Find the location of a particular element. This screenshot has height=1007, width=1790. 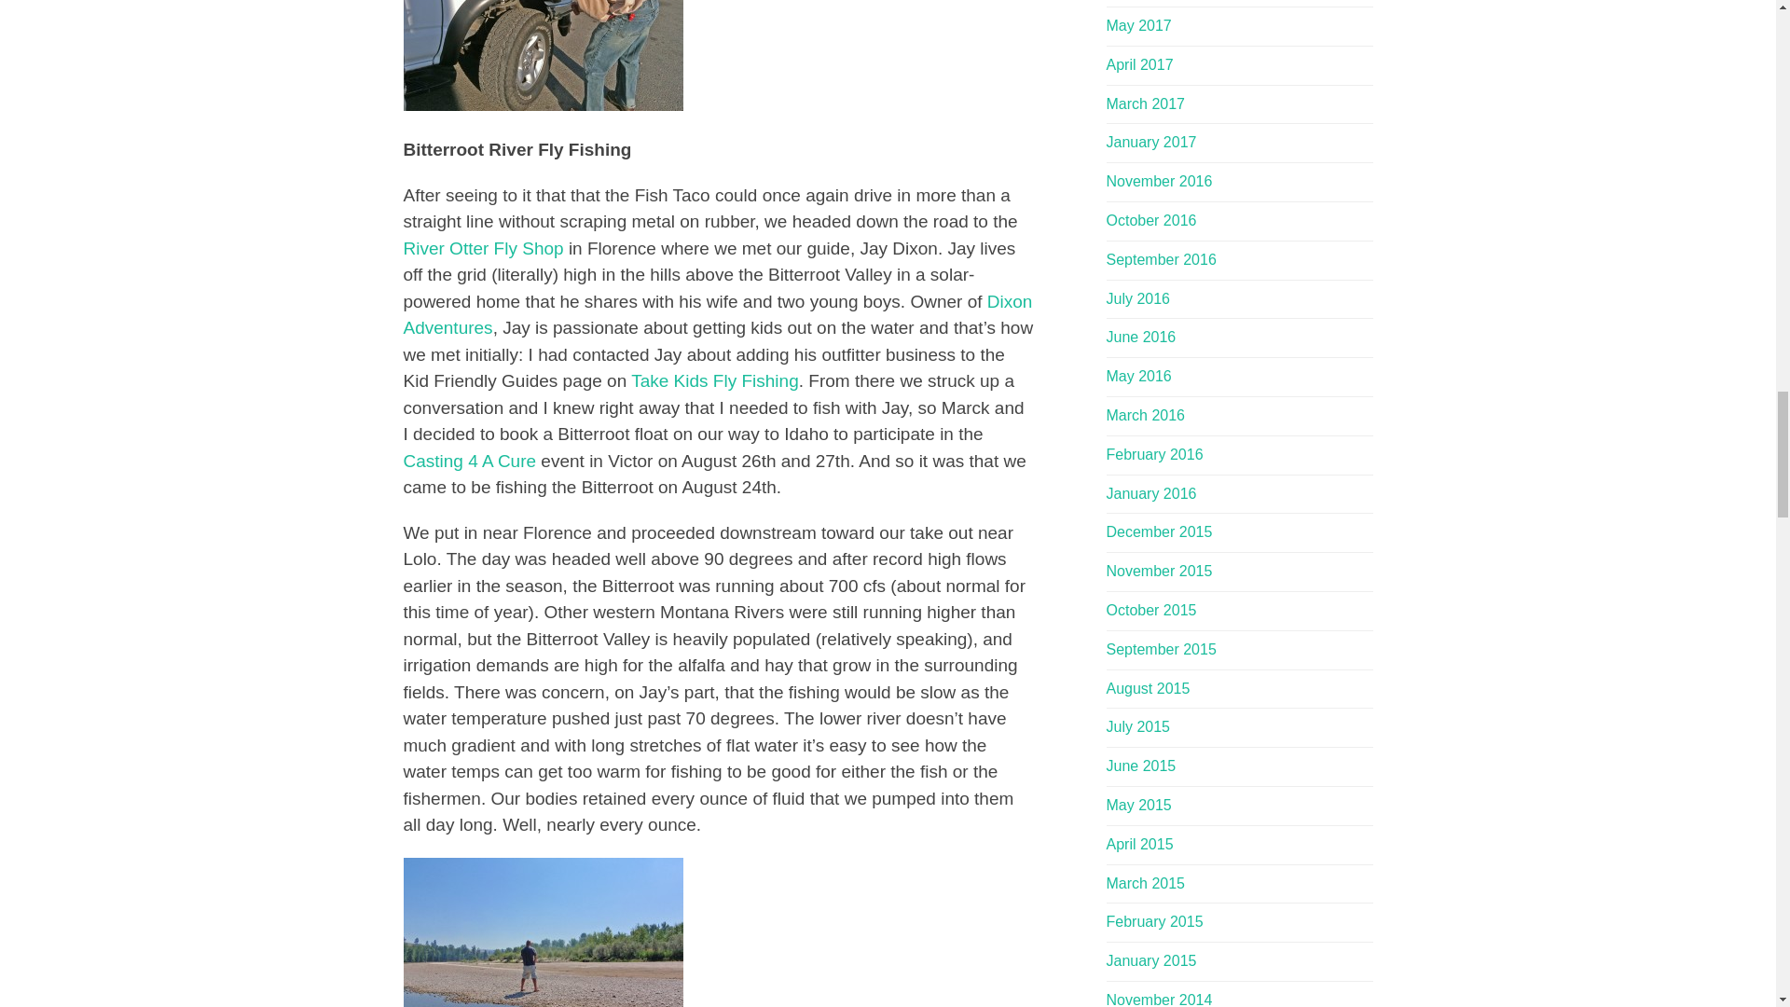

Take Kids Fly Fishing is located at coordinates (714, 380).